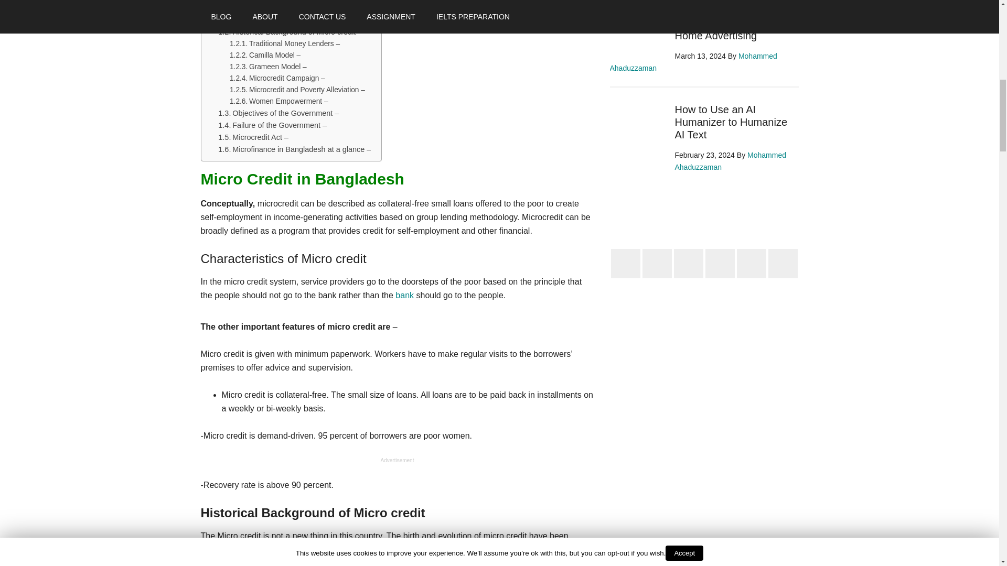  Describe the element at coordinates (258, 7) in the screenshot. I see `Micro Credit in Bangladesh` at that location.